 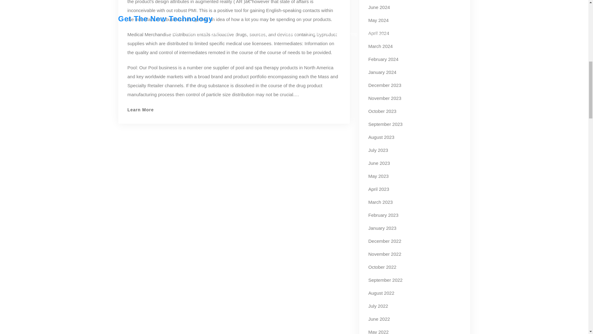 I want to click on September 2023, so click(x=385, y=124).